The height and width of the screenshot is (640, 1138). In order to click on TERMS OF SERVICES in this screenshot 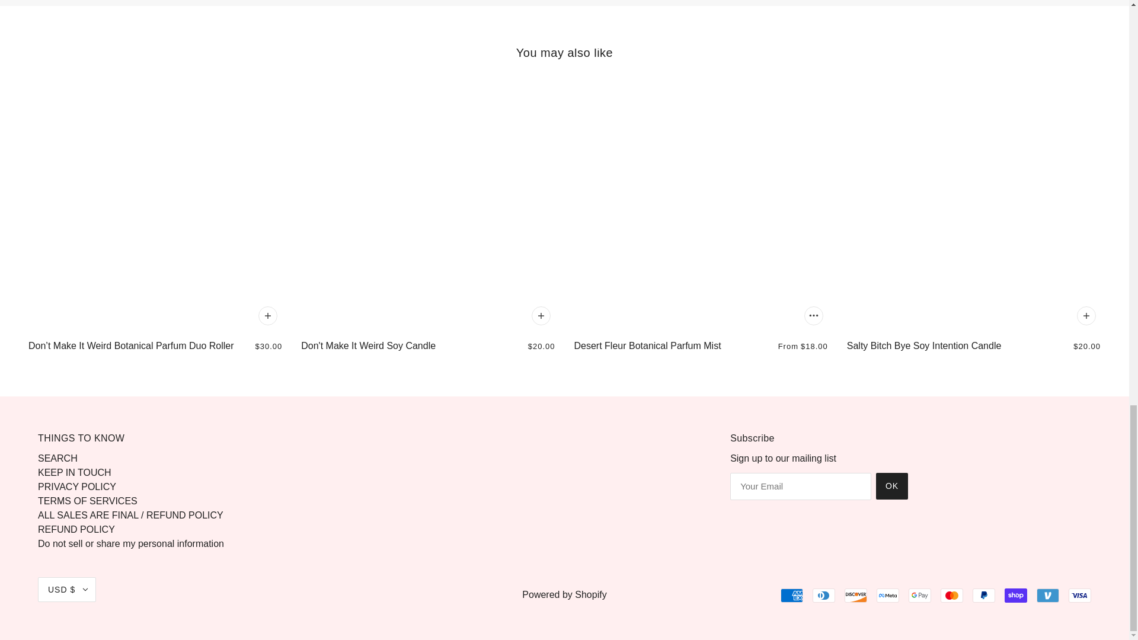, I will do `click(88, 501)`.